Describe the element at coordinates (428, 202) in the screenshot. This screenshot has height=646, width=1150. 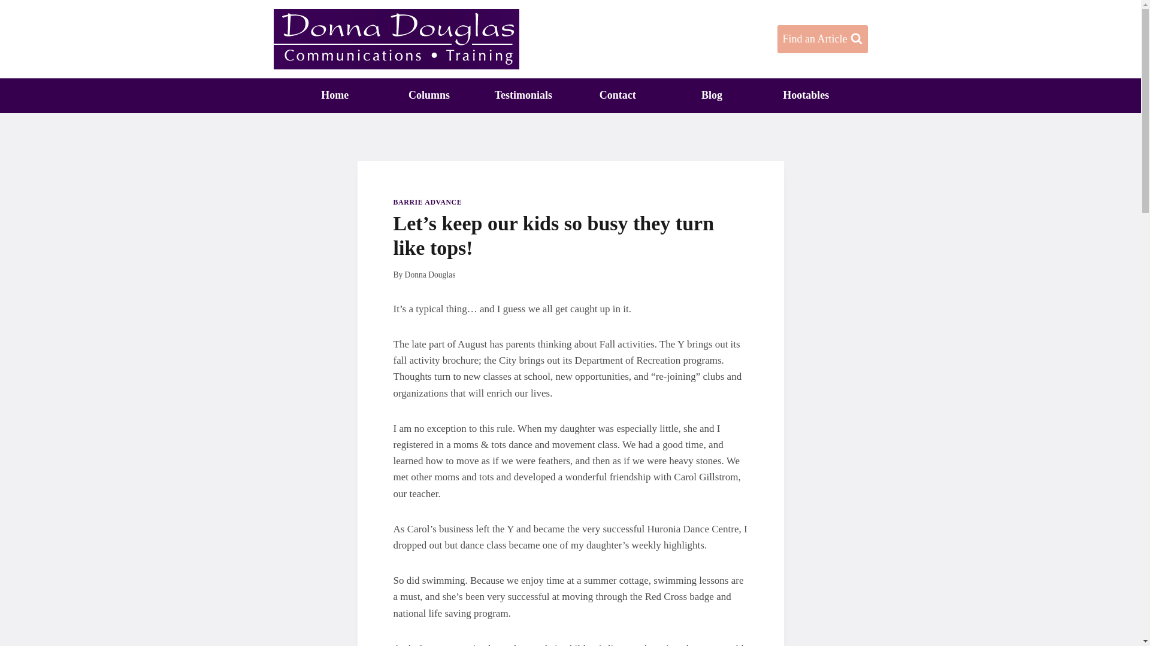
I see `BARRIE ADVANCE` at that location.